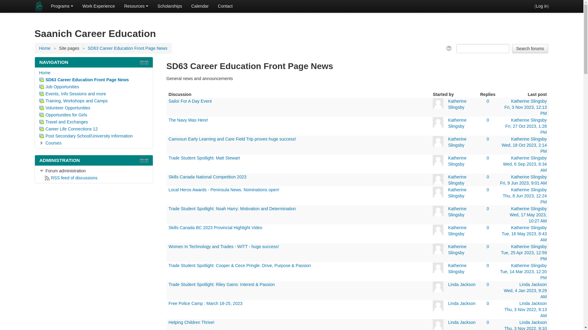 Image resolution: width=588 pixels, height=330 pixels. Describe the element at coordinates (86, 136) in the screenshot. I see `Post Secondary School/University Information` at that location.